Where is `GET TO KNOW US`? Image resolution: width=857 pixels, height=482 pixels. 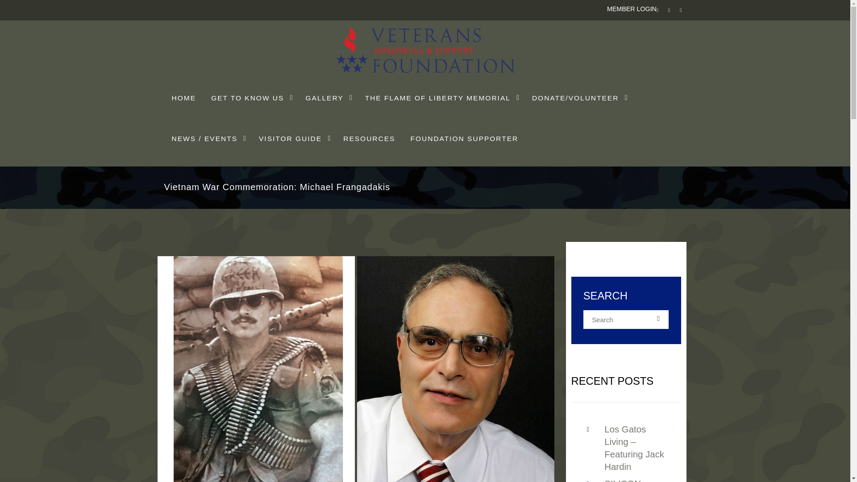
GET TO KNOW US is located at coordinates (250, 98).